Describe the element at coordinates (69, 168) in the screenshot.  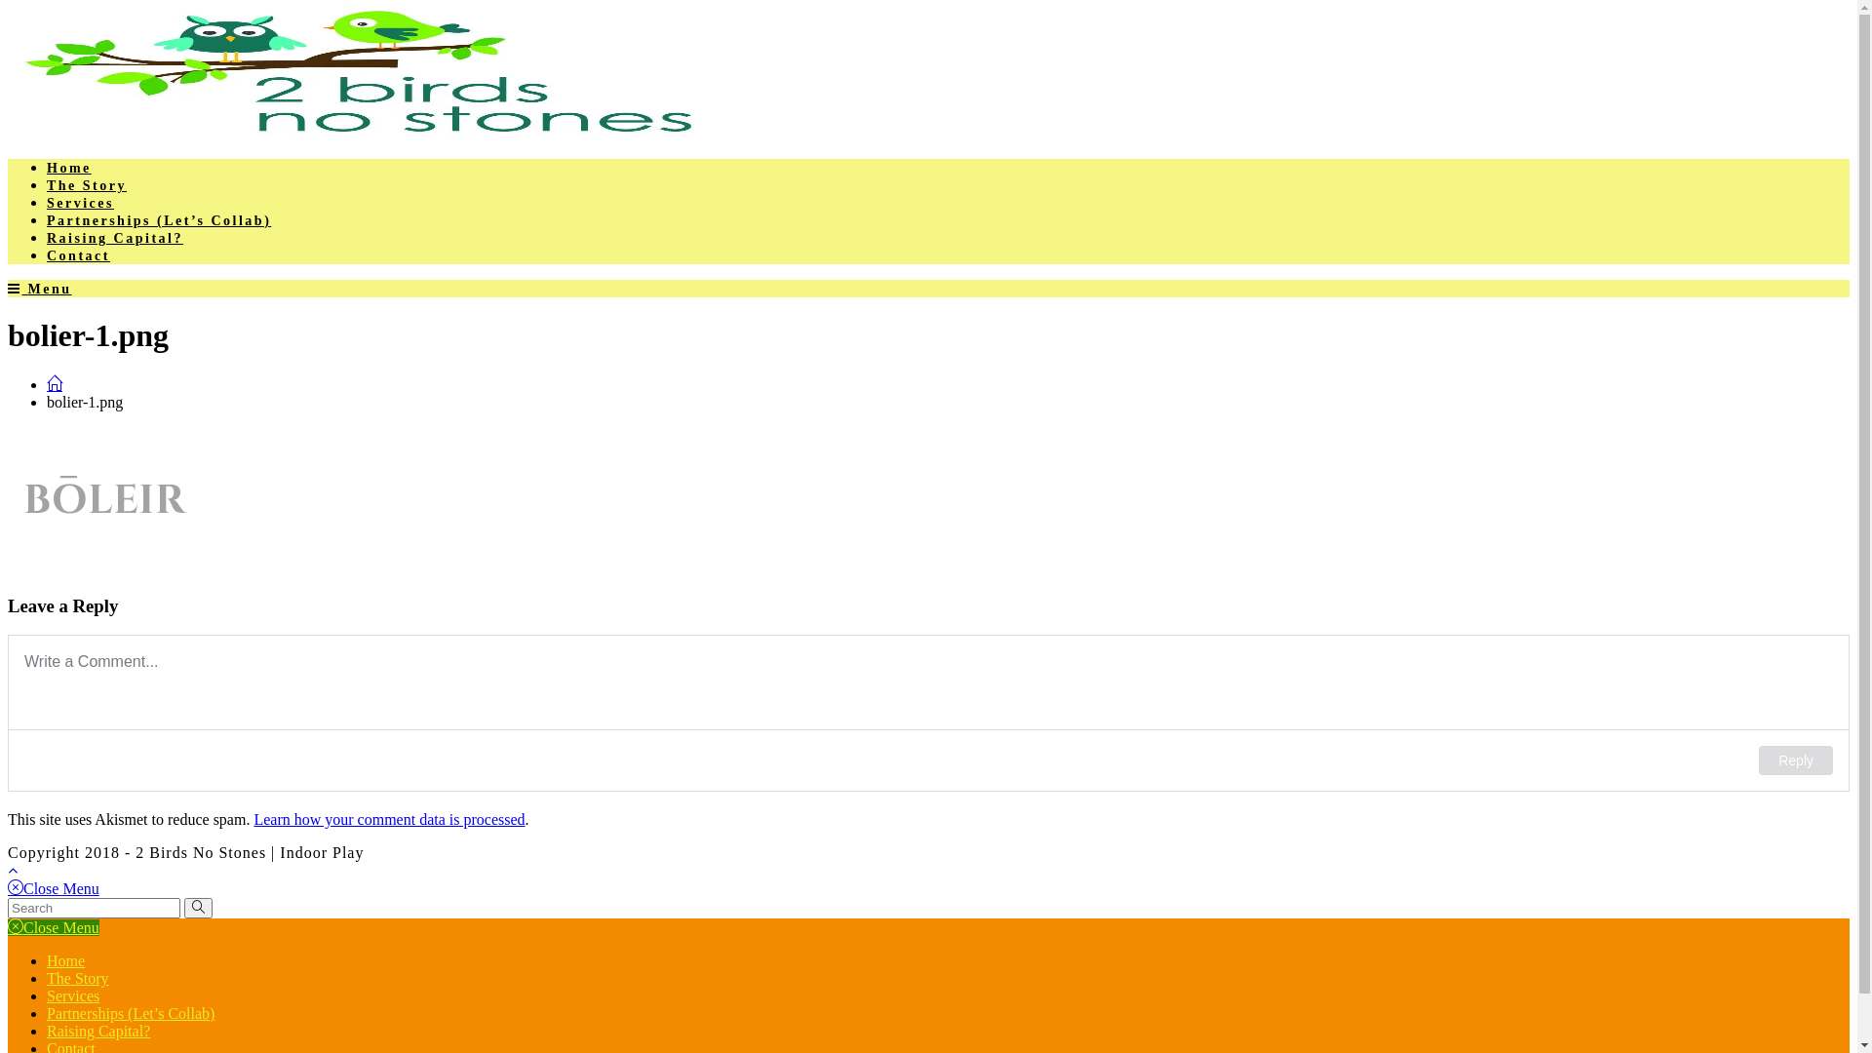
I see `Home` at that location.